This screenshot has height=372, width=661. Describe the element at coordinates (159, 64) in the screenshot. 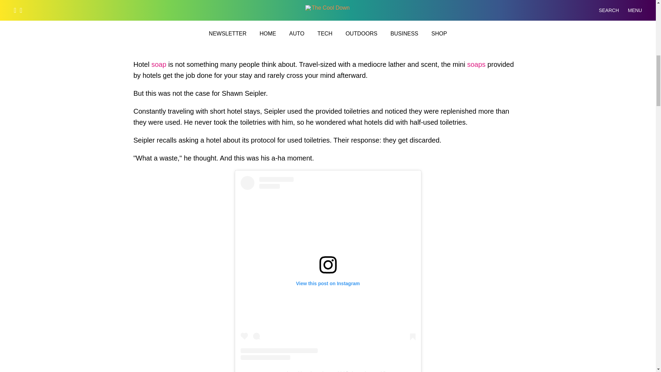

I see `Top clean hand soaps for non-toxic hand washing` at that location.